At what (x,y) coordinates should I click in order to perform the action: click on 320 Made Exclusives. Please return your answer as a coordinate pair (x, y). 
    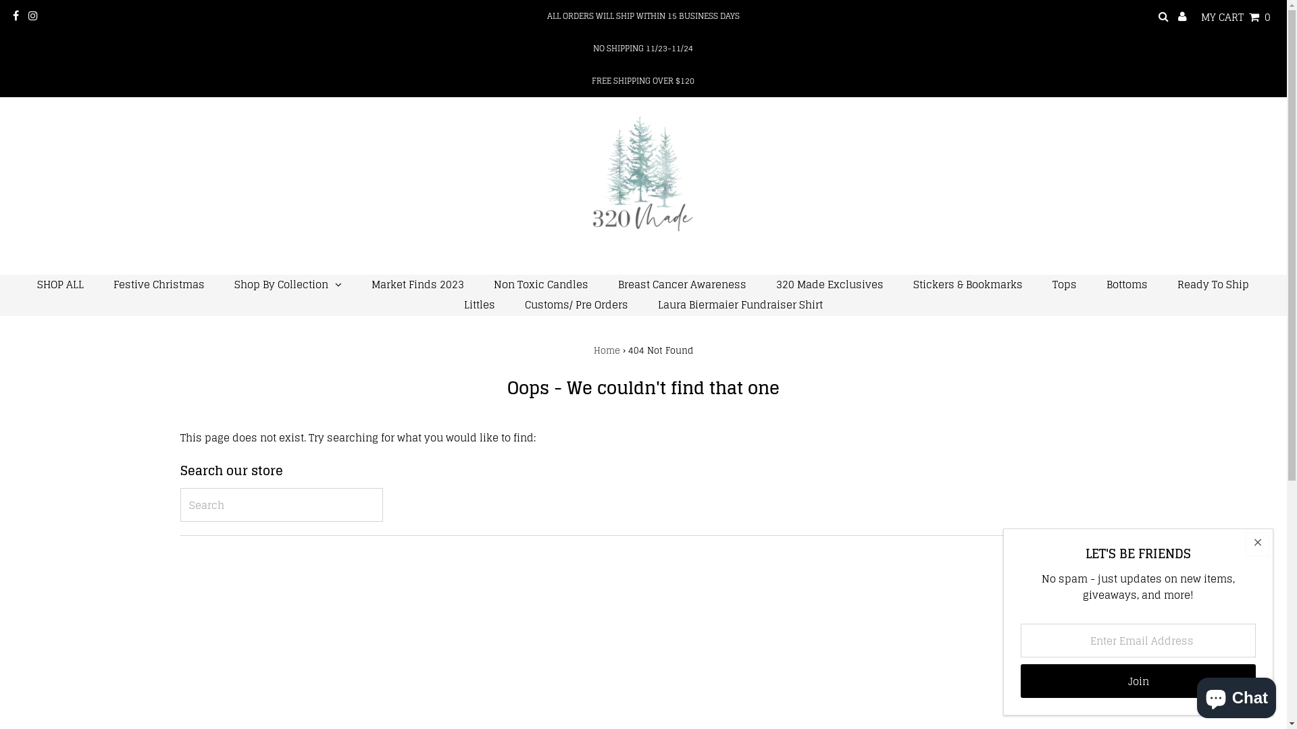
    Looking at the image, I should click on (830, 285).